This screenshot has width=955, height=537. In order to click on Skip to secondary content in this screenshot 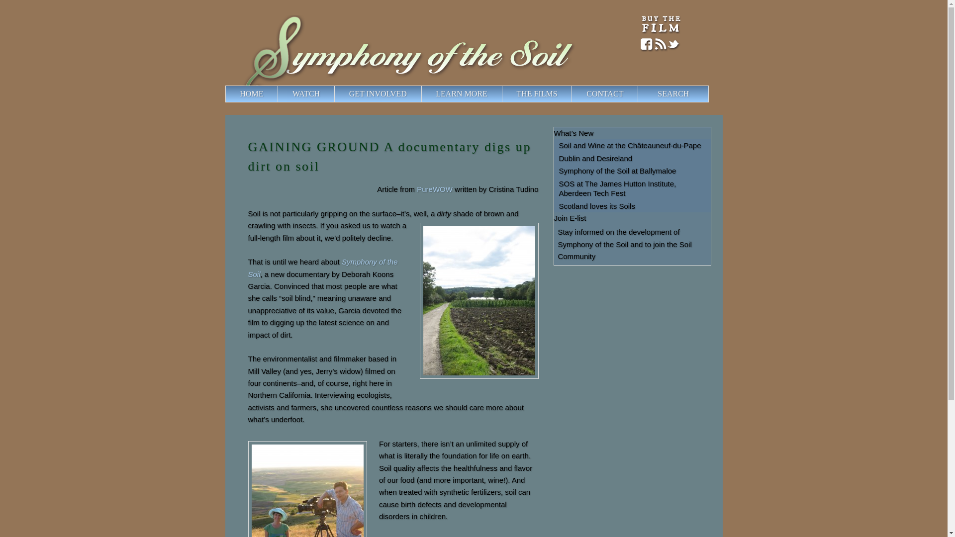, I will do `click(281, 92)`.